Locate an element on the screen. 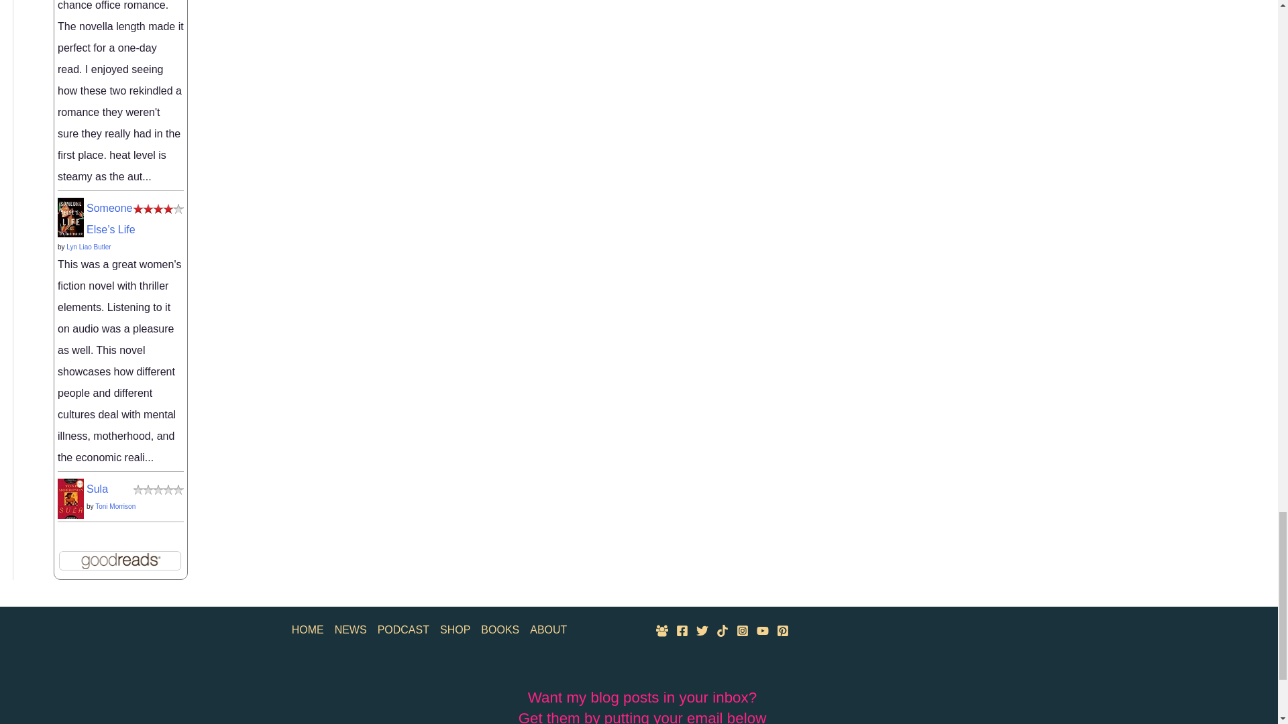 This screenshot has height=724, width=1288. Sula is located at coordinates (70, 498).